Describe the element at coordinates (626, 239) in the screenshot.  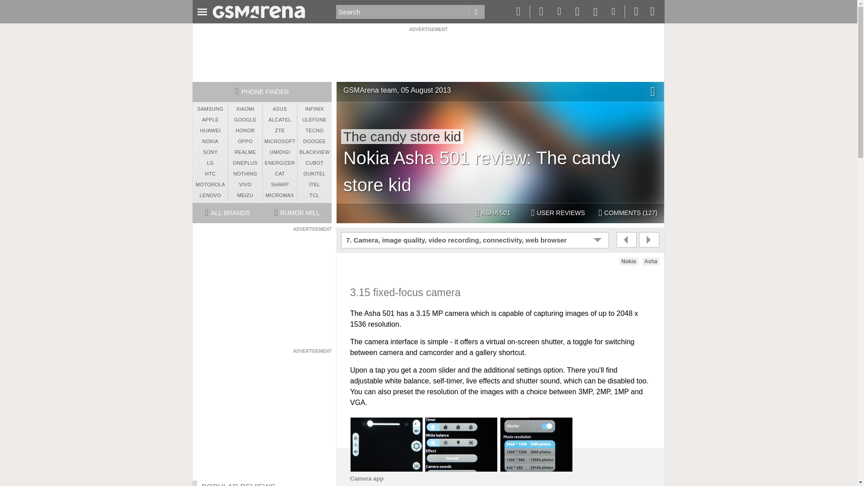
I see `Previous page` at that location.